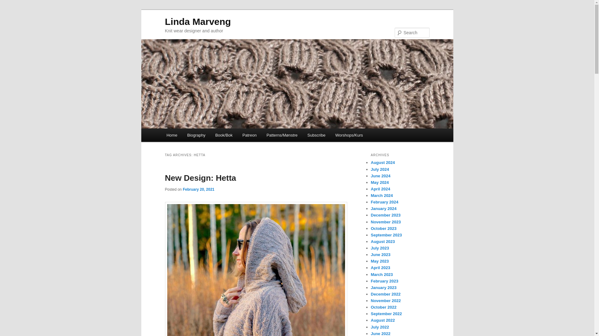 Image resolution: width=599 pixels, height=336 pixels. I want to click on Biography, so click(196, 135).